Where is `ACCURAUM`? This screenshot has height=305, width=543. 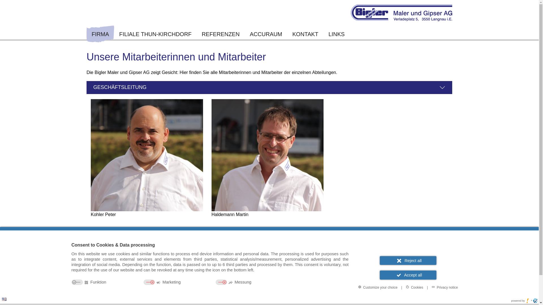 ACCURAUM is located at coordinates (266, 34).